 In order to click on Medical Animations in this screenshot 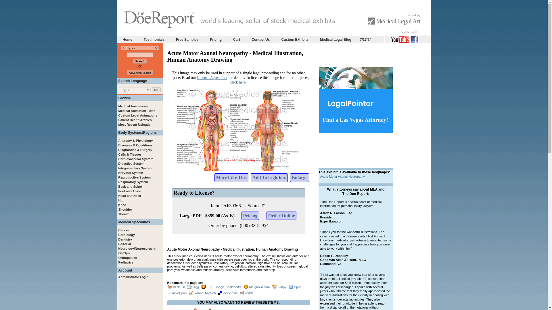, I will do `click(133, 106)`.